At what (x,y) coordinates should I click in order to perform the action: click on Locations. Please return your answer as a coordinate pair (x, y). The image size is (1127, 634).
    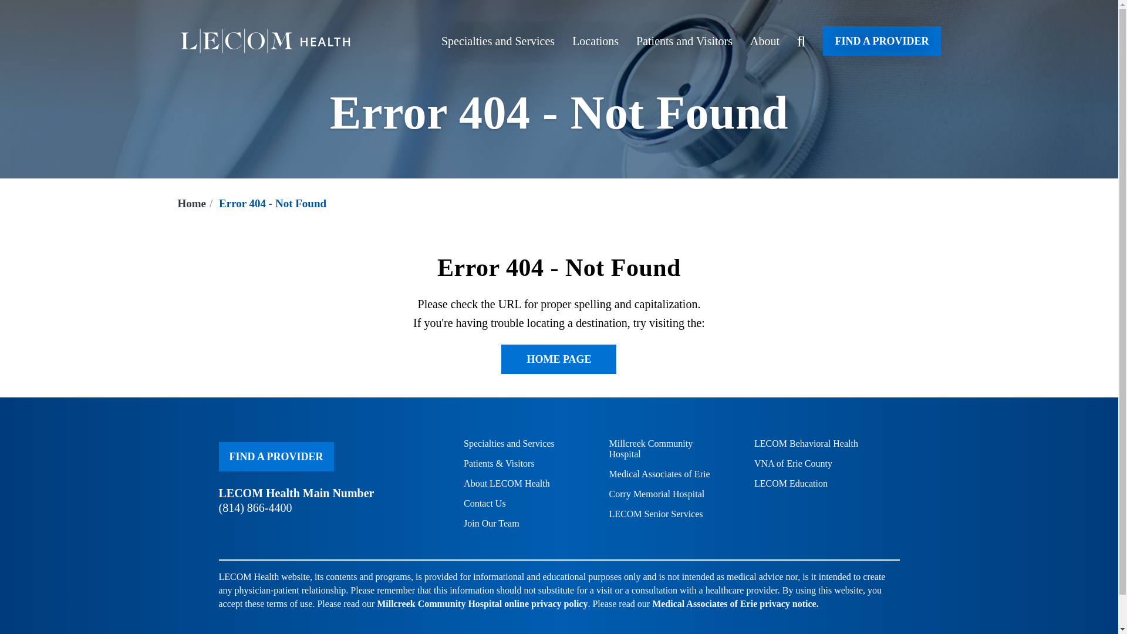
    Looking at the image, I should click on (595, 41).